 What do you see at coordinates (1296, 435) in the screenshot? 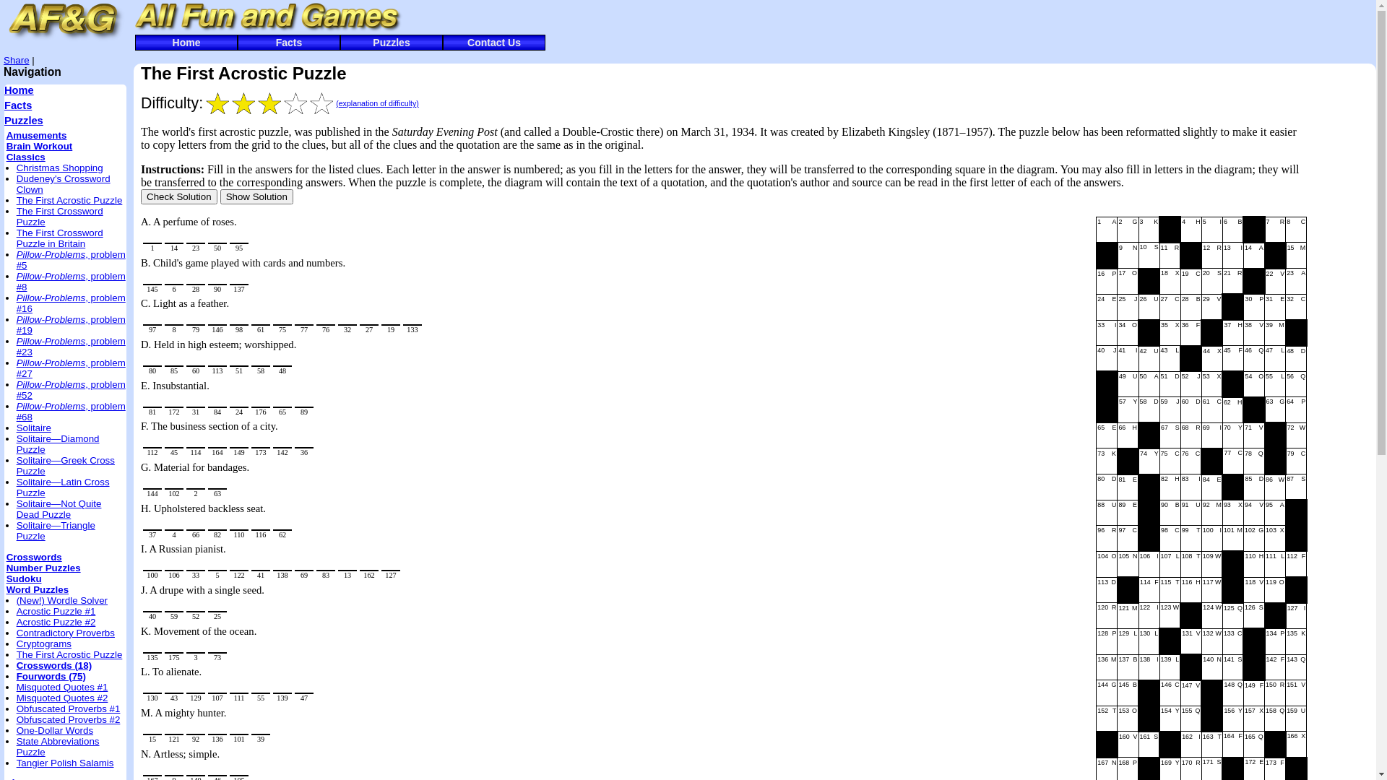
I see `72
W` at bounding box center [1296, 435].